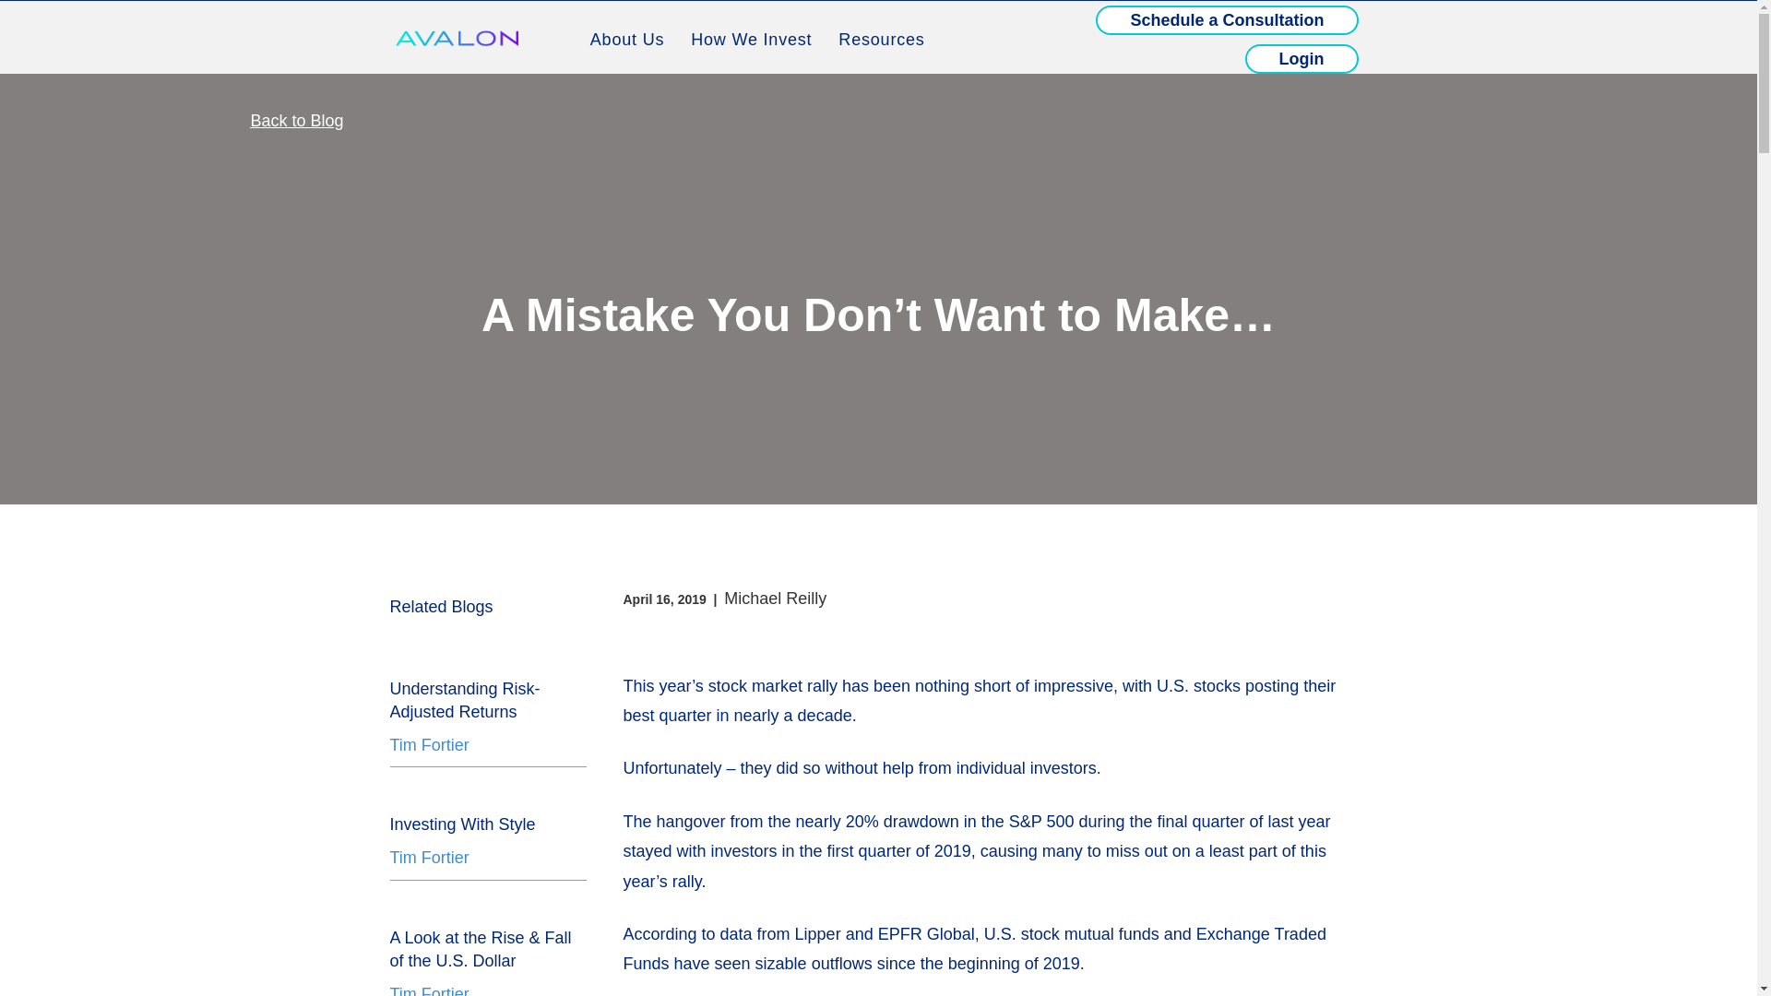 This screenshot has width=1771, height=996. I want to click on Login, so click(1301, 58).